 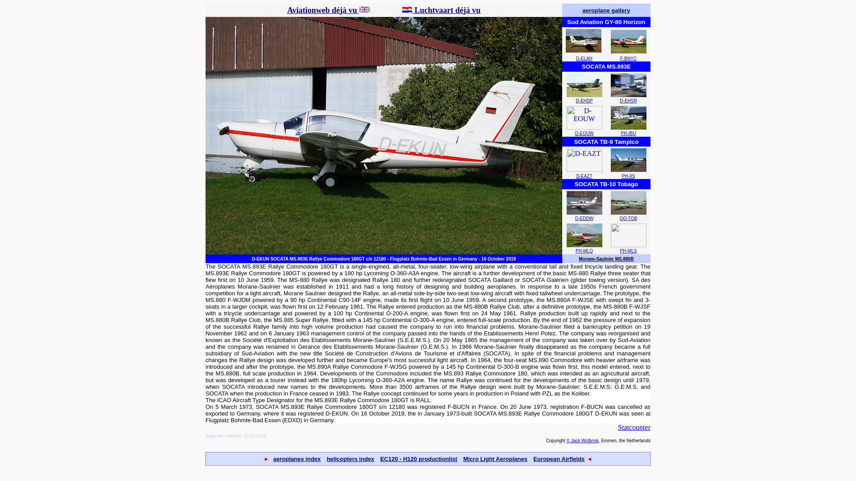 What do you see at coordinates (418, 458) in the screenshot?
I see `EC120 - H120 productionlist` at bounding box center [418, 458].